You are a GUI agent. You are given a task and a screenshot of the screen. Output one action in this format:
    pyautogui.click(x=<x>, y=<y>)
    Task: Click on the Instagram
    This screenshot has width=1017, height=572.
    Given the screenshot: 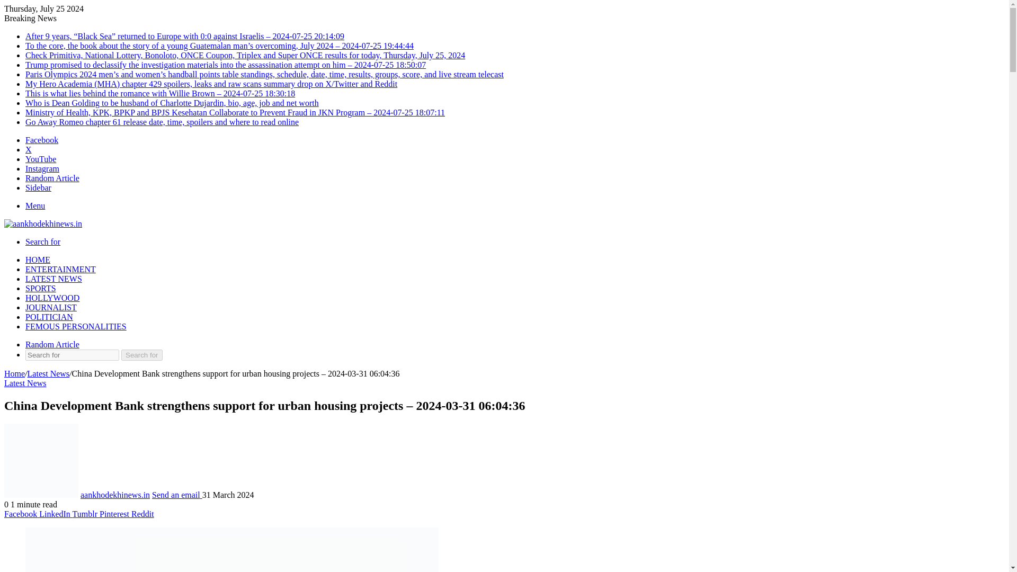 What is the action you would take?
    pyautogui.click(x=42, y=168)
    